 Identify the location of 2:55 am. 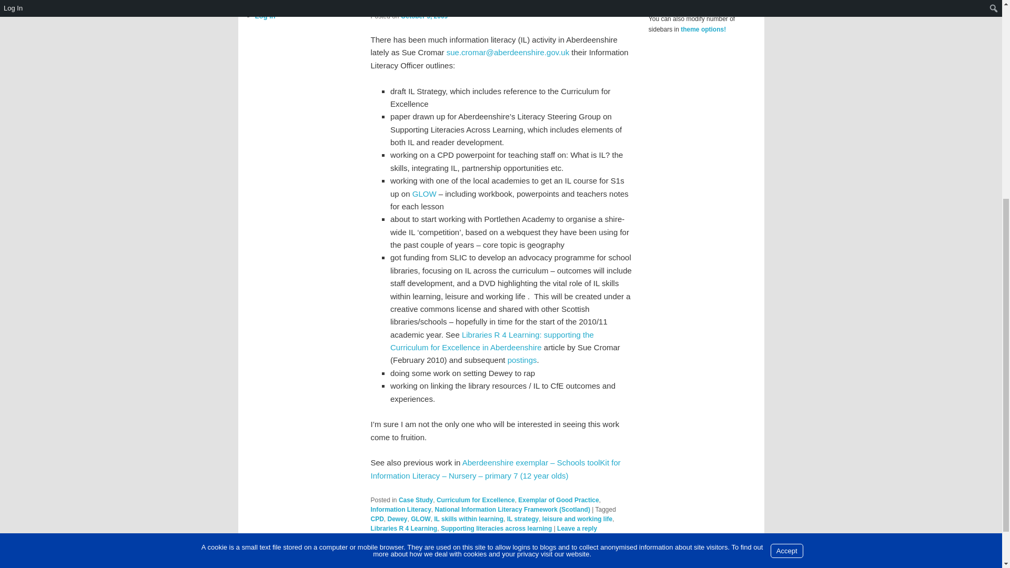
(424, 16).